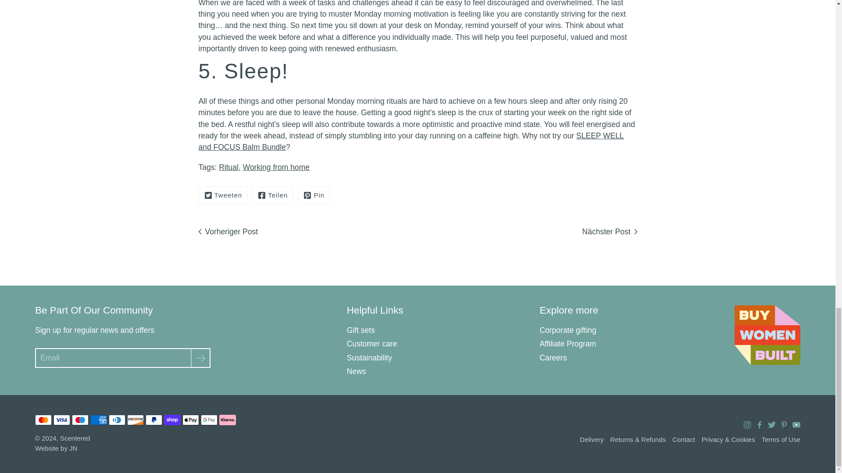 This screenshot has height=473, width=842. I want to click on Twitter, so click(223, 195).